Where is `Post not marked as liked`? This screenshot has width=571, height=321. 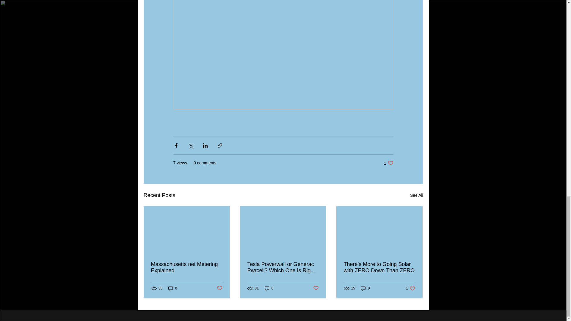
Post not marked as liked is located at coordinates (269, 288).